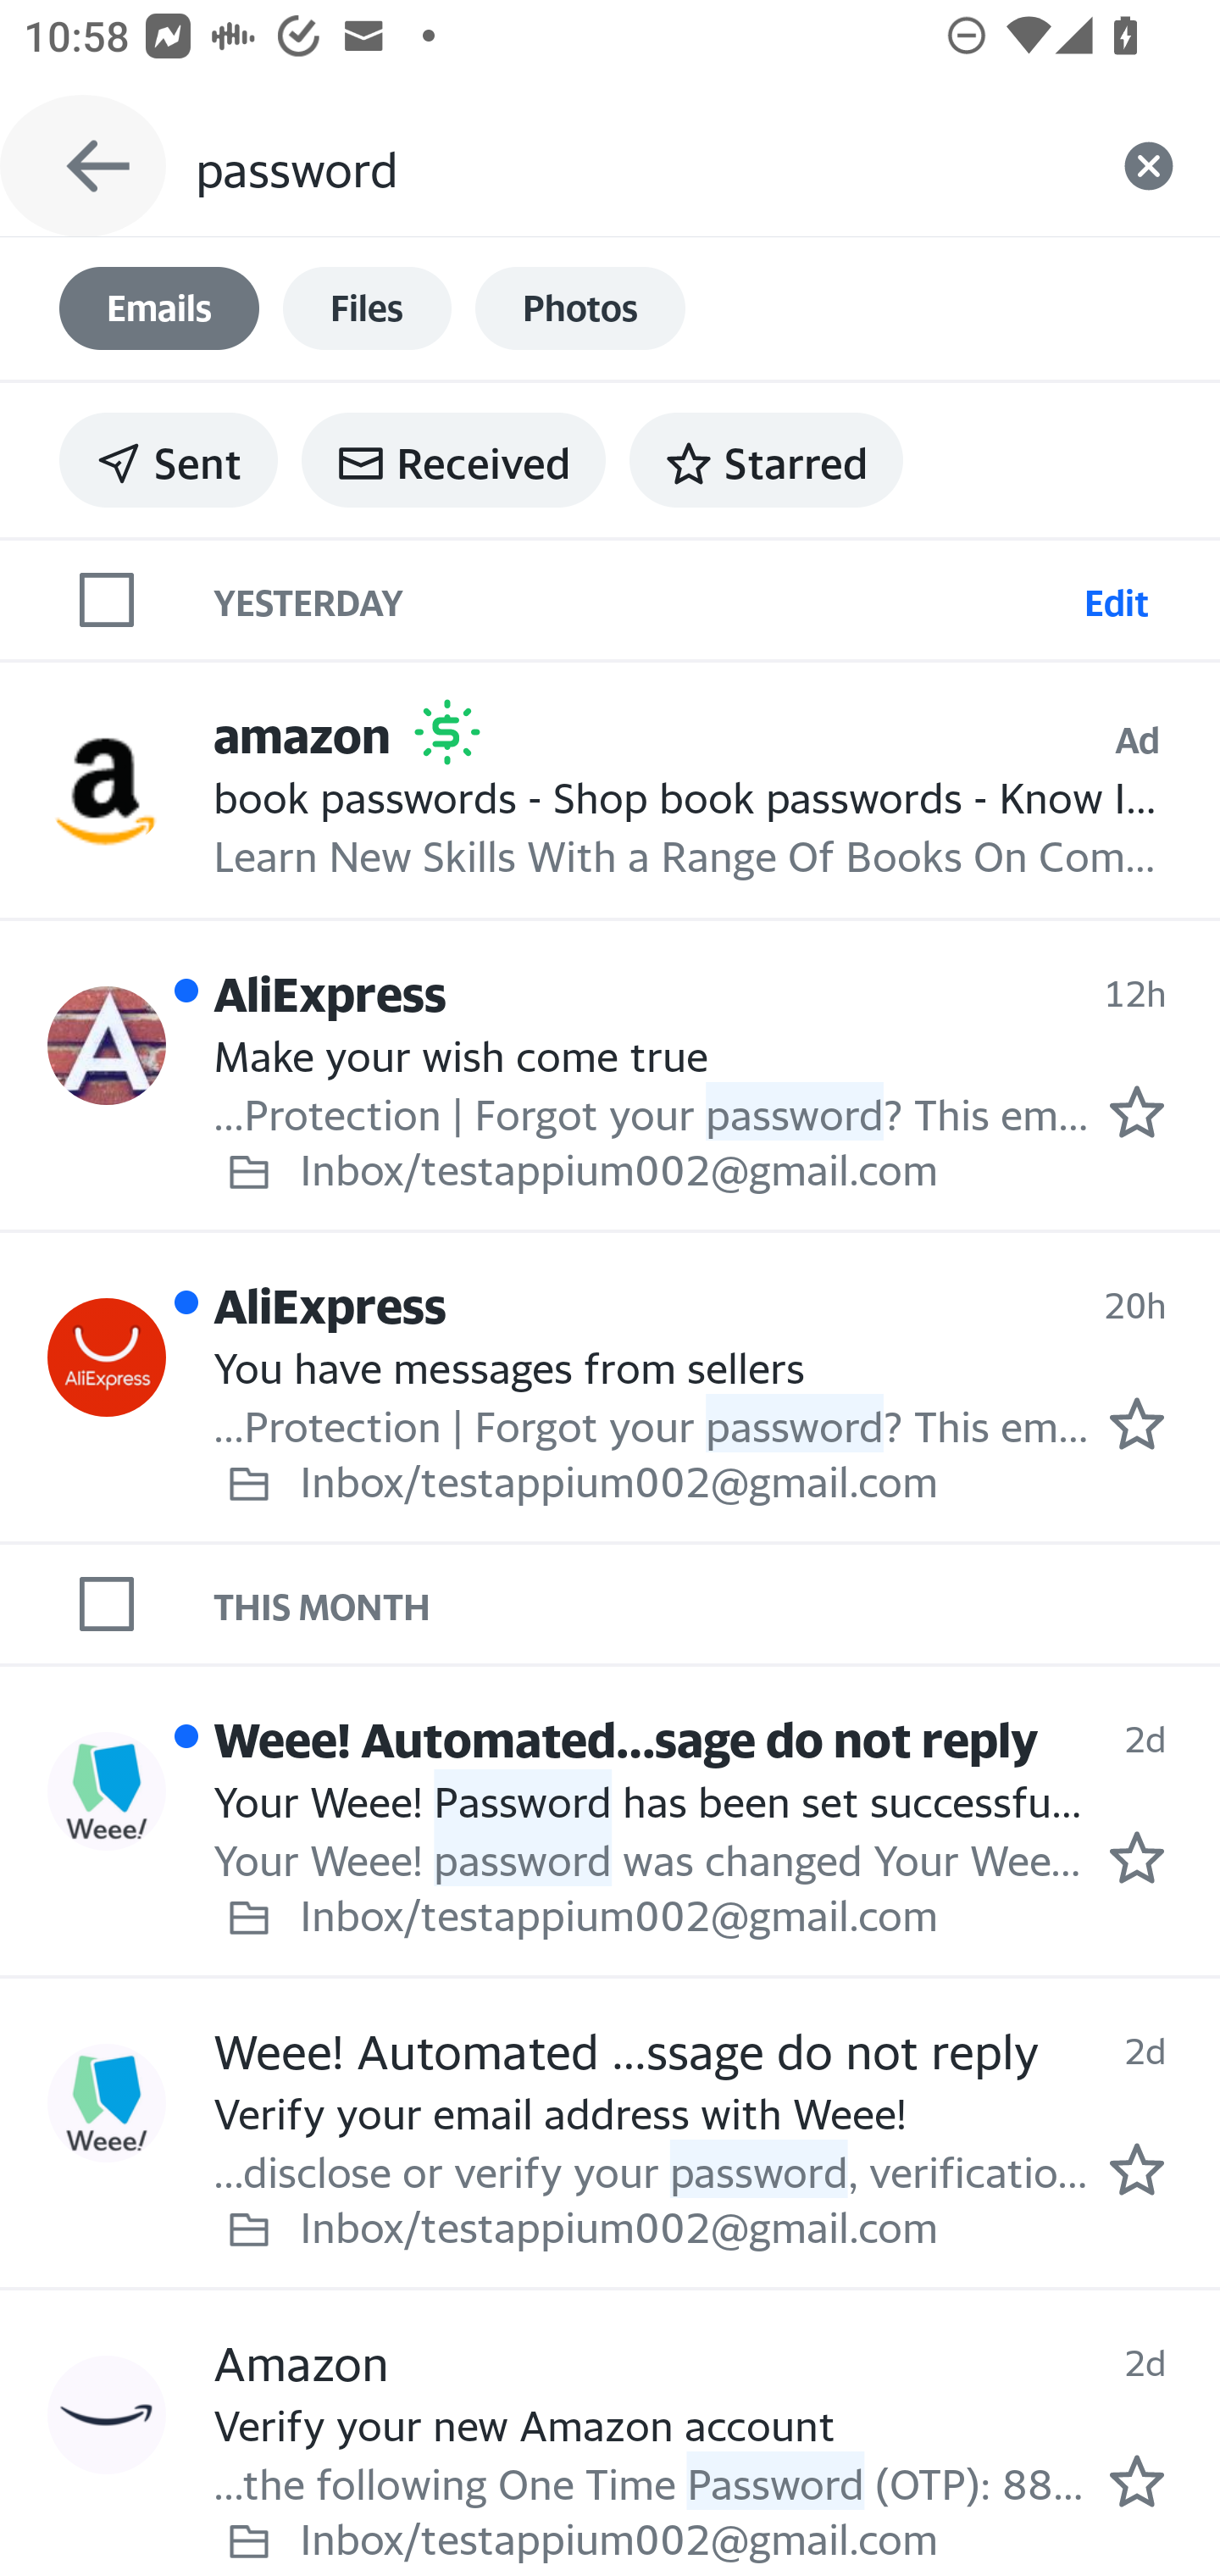 This screenshot has width=1220, height=2576. What do you see at coordinates (1137, 1858) in the screenshot?
I see `Mark as starred.` at bounding box center [1137, 1858].